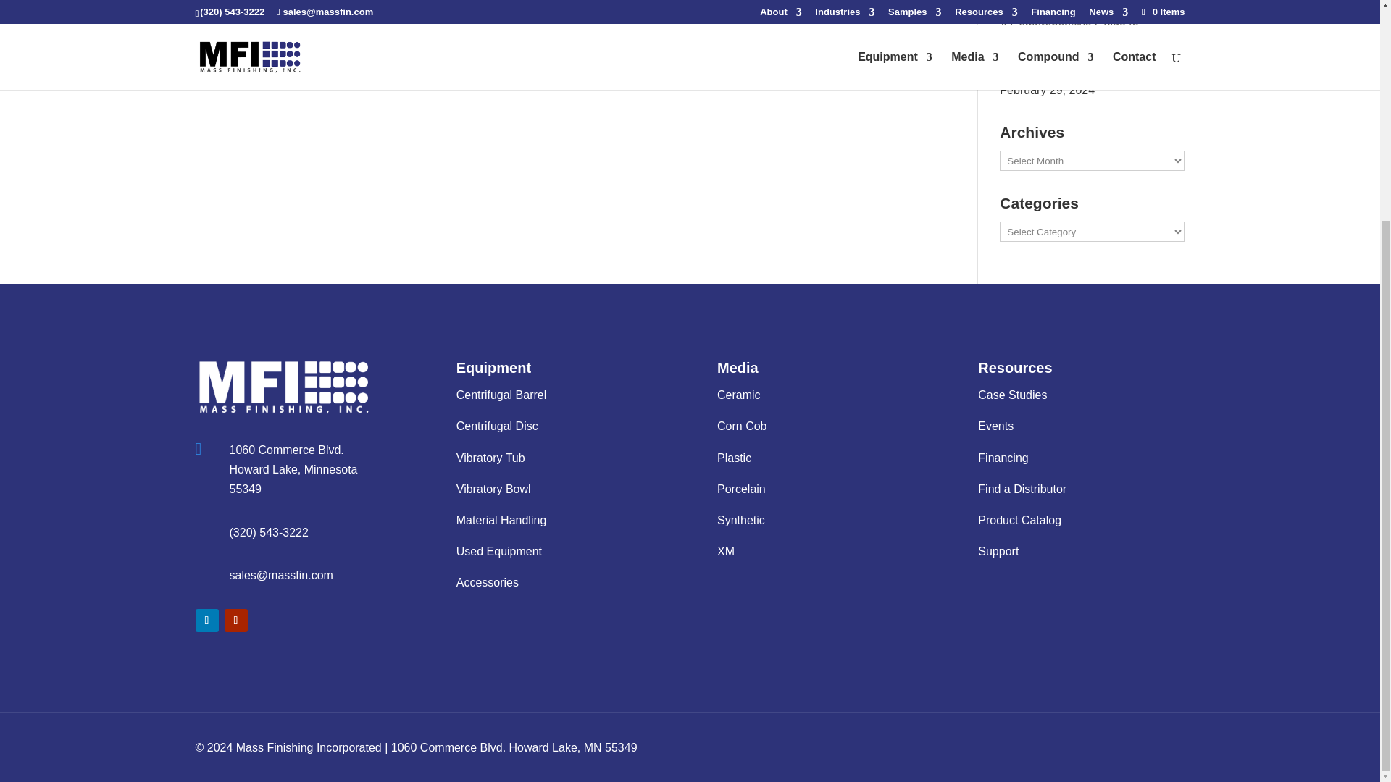  Describe the element at coordinates (207, 620) in the screenshot. I see `Follow on LinkedIn` at that location.